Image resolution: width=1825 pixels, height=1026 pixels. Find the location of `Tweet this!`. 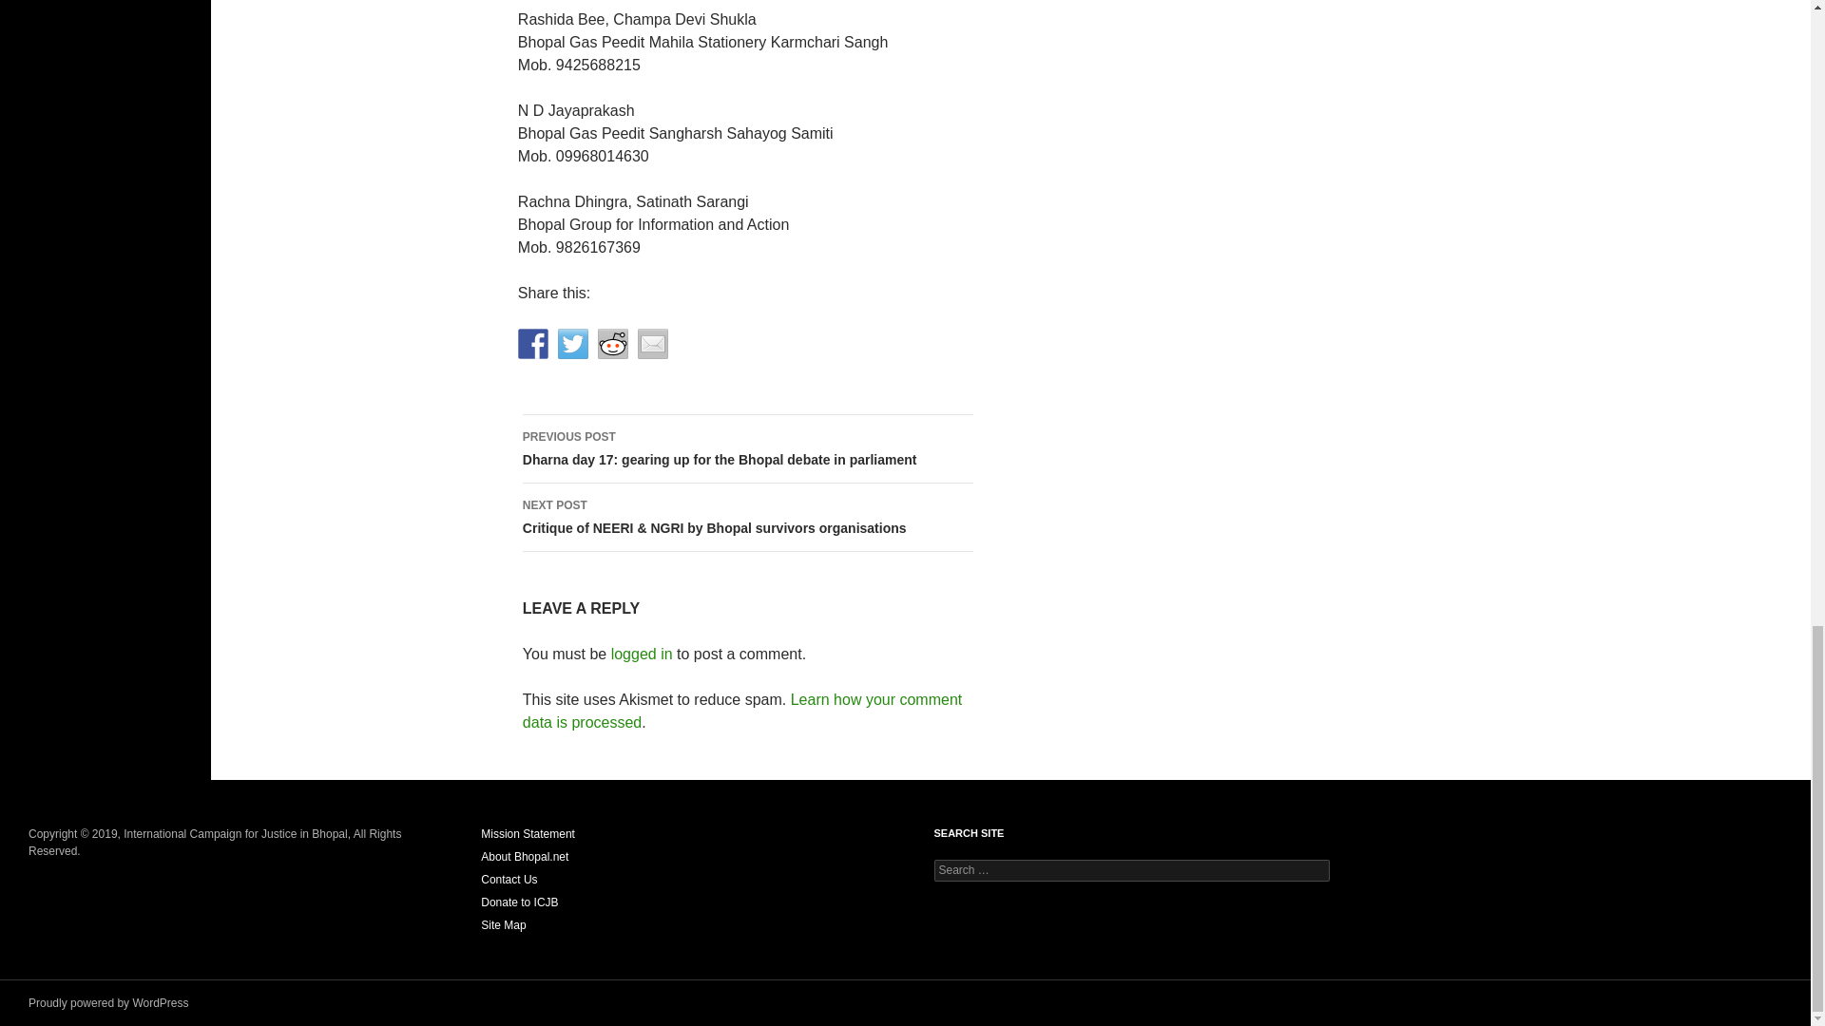

Tweet this! is located at coordinates (572, 344).